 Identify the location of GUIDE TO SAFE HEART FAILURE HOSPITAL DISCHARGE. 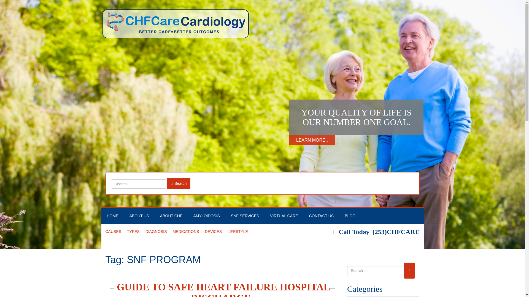
(222, 289).